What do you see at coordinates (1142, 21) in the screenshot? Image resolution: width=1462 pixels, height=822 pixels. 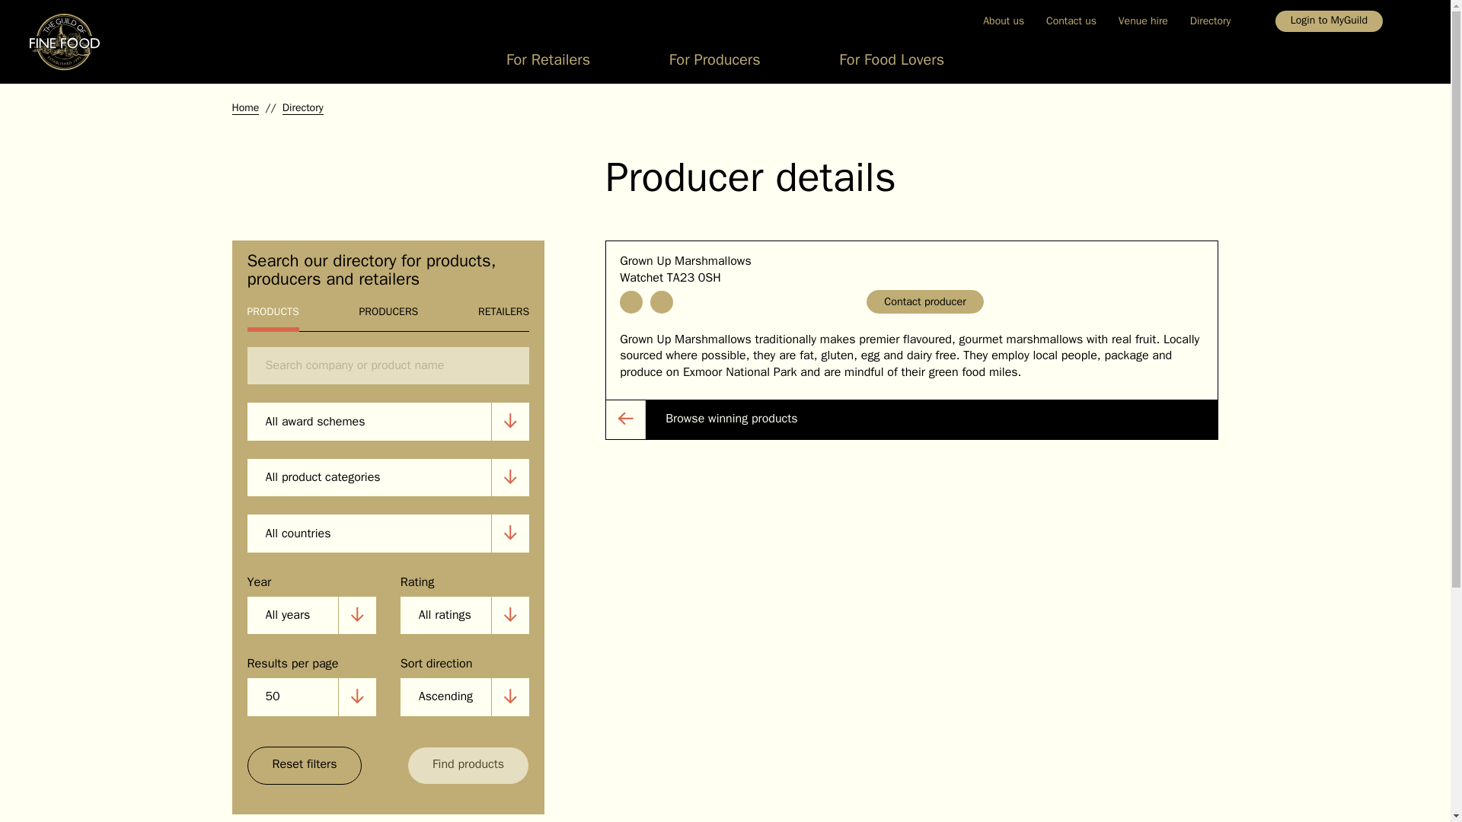 I see `Venue hire` at bounding box center [1142, 21].